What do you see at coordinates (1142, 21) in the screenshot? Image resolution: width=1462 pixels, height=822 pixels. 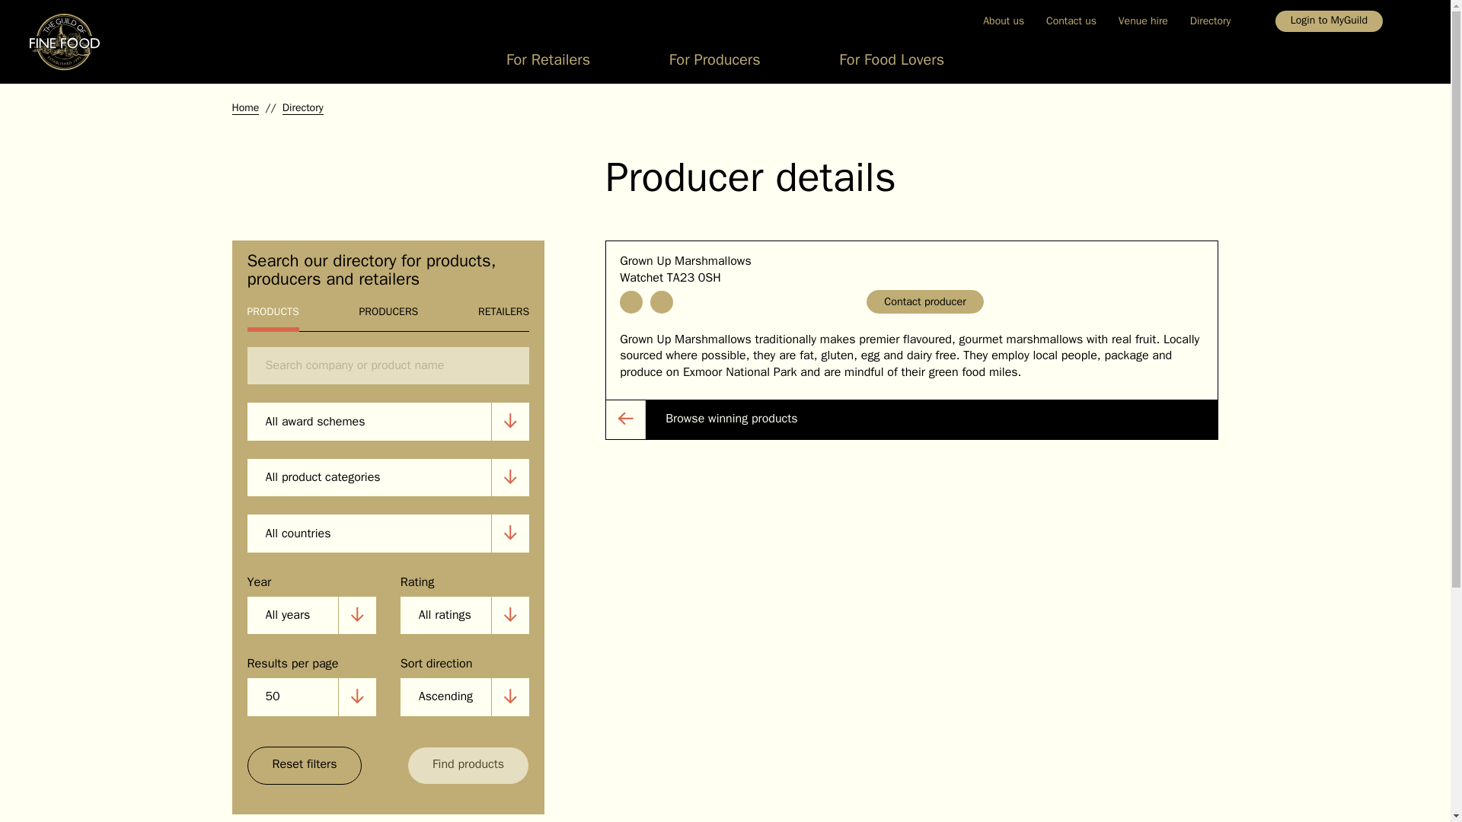 I see `Venue hire` at bounding box center [1142, 21].